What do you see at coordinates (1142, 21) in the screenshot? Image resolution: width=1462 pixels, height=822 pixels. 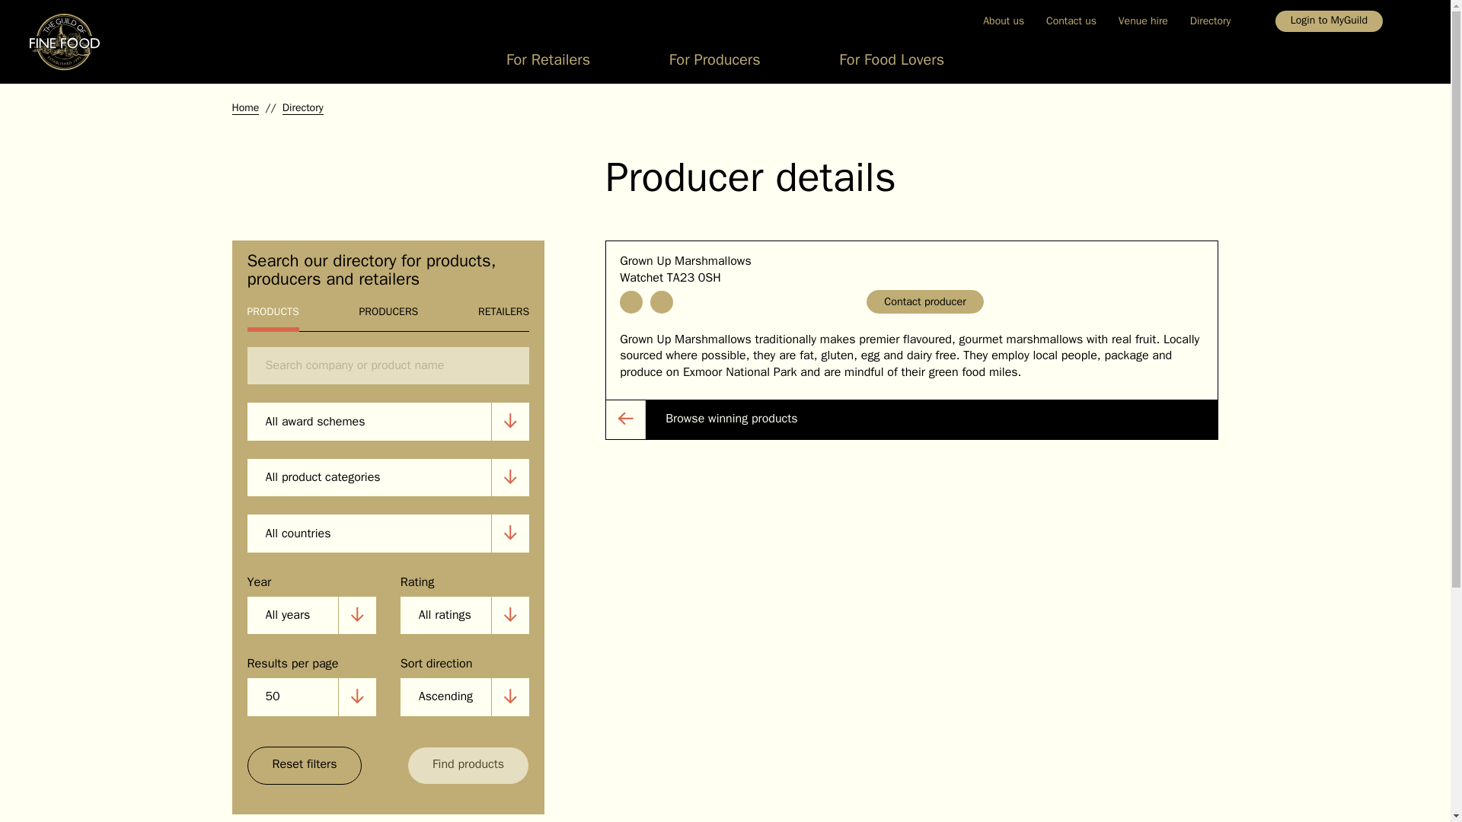 I see `Venue hire` at bounding box center [1142, 21].